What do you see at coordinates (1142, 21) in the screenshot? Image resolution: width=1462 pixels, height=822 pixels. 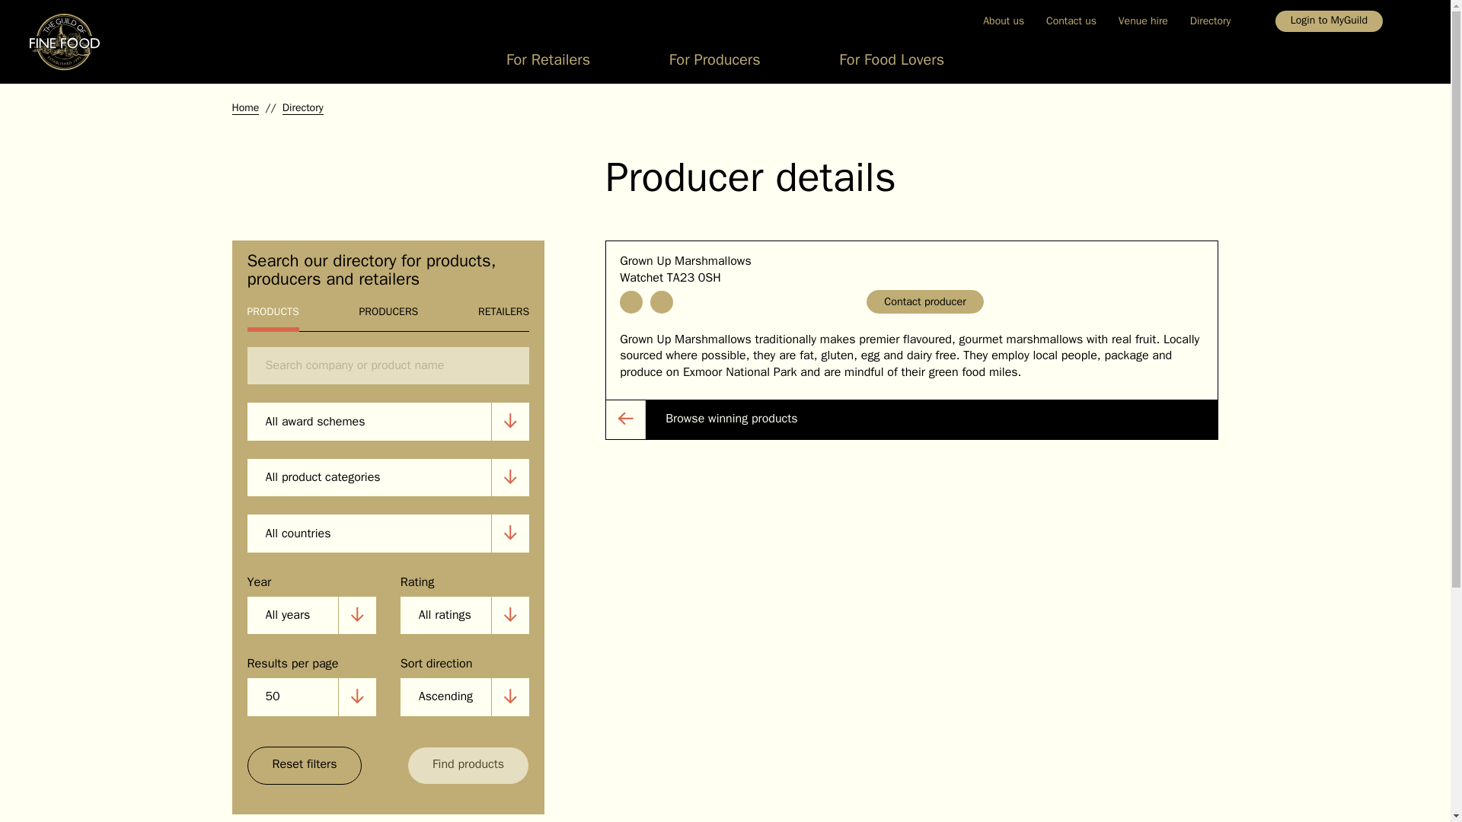 I see `Venue hire` at bounding box center [1142, 21].